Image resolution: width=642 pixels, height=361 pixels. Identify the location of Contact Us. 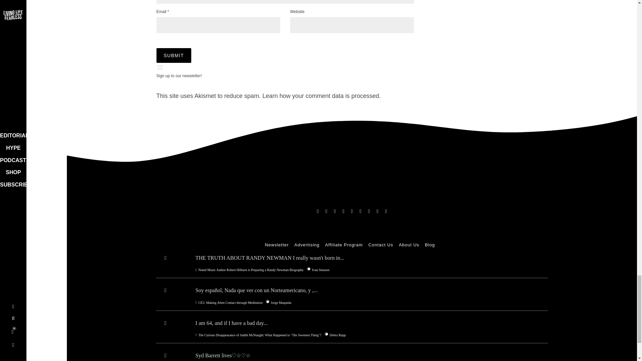
(381, 245).